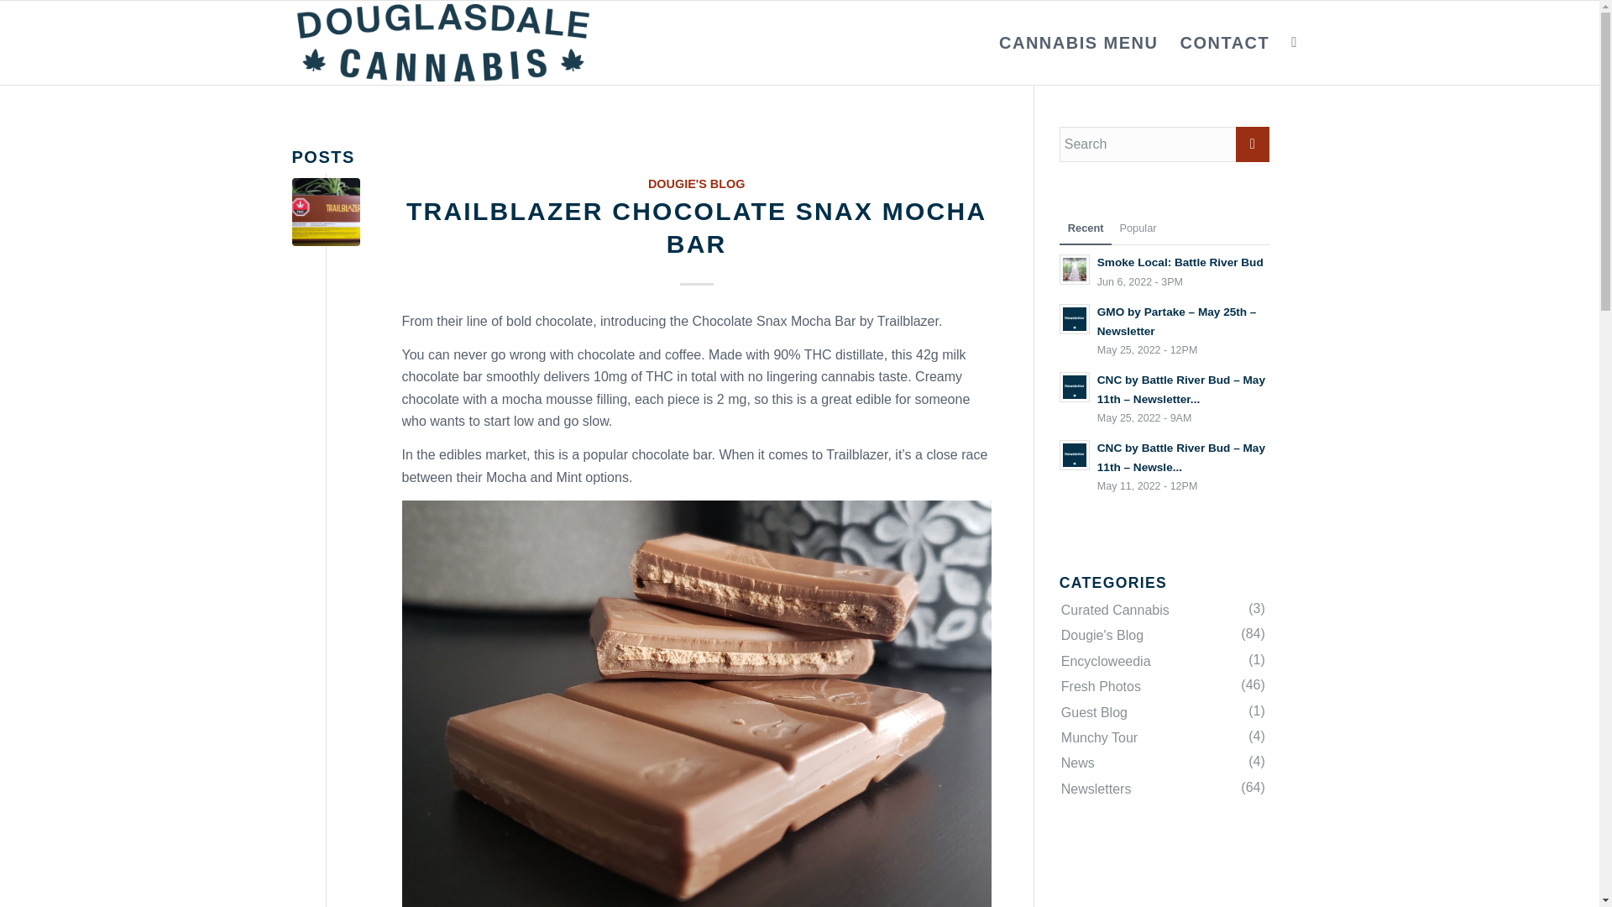  I want to click on Fresh Photos, so click(1162, 687).